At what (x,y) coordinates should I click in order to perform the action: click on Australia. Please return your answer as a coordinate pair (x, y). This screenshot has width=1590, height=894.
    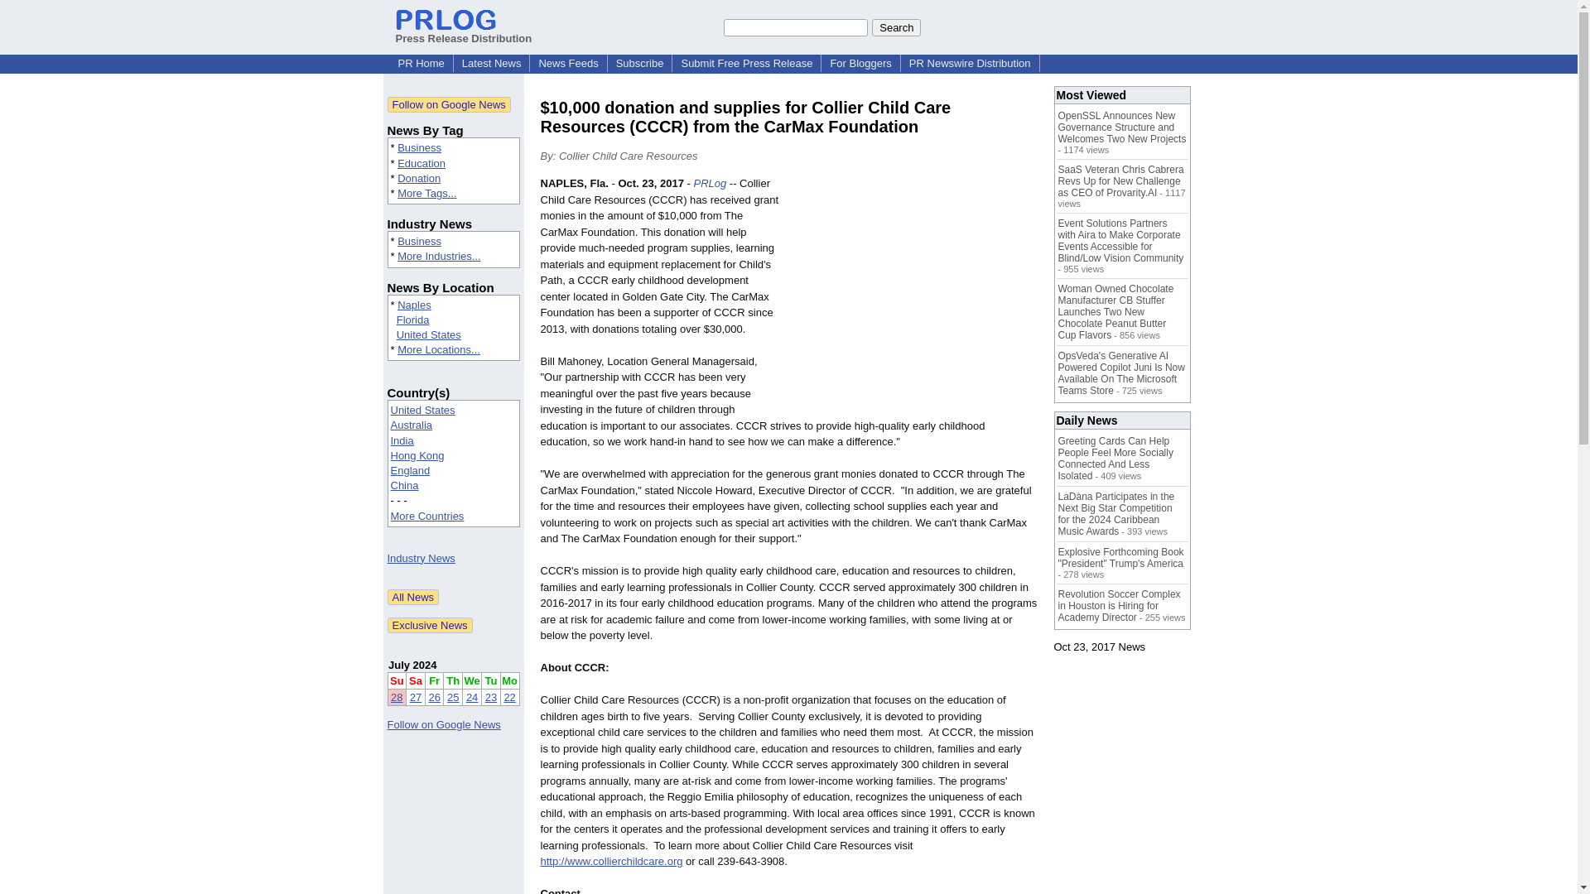
    Looking at the image, I should click on (412, 425).